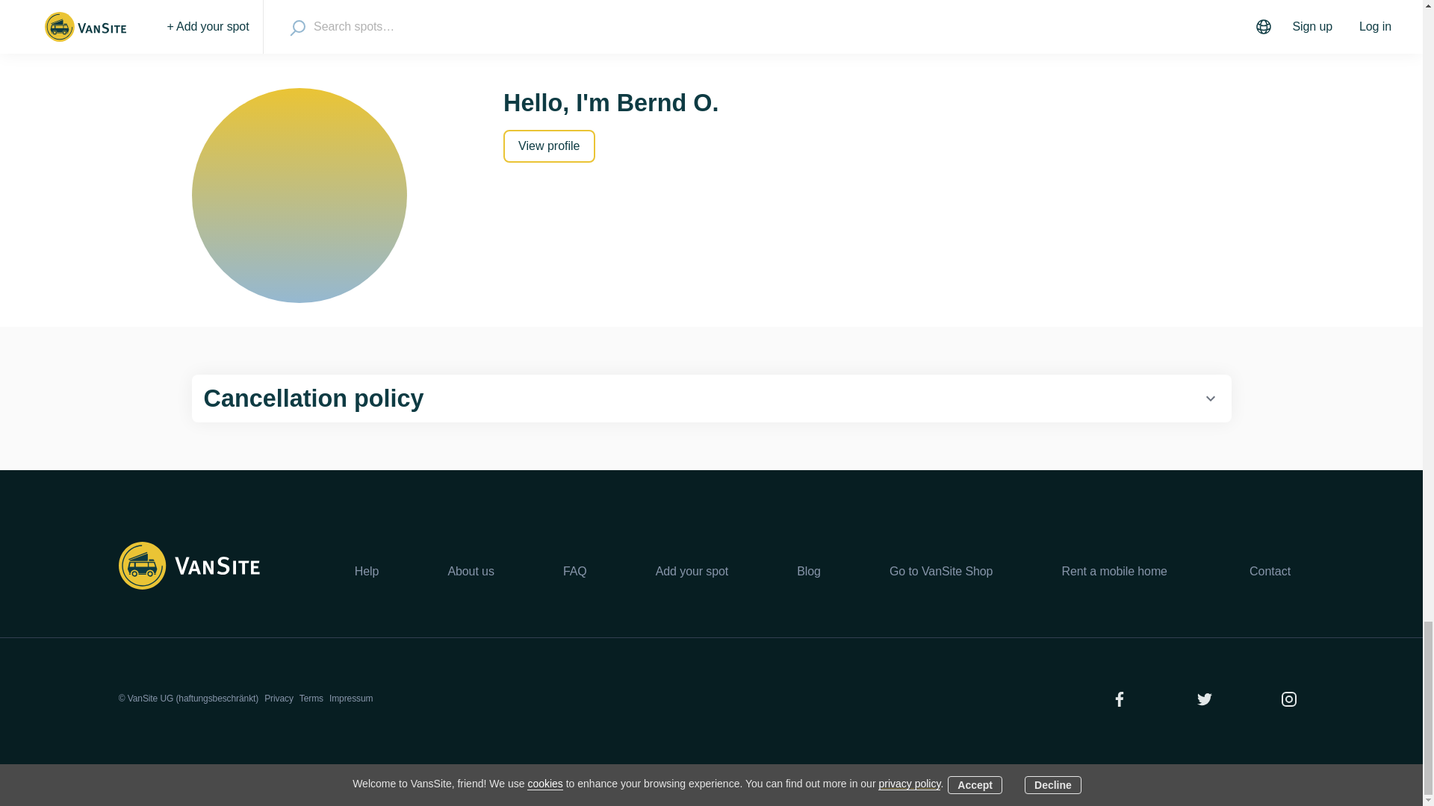 The image size is (1434, 806). I want to click on Blog, so click(808, 571).